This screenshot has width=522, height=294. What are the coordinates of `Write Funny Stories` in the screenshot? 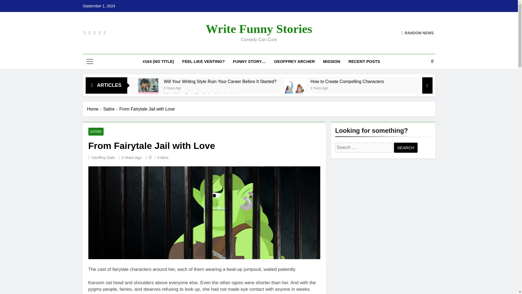 It's located at (259, 29).